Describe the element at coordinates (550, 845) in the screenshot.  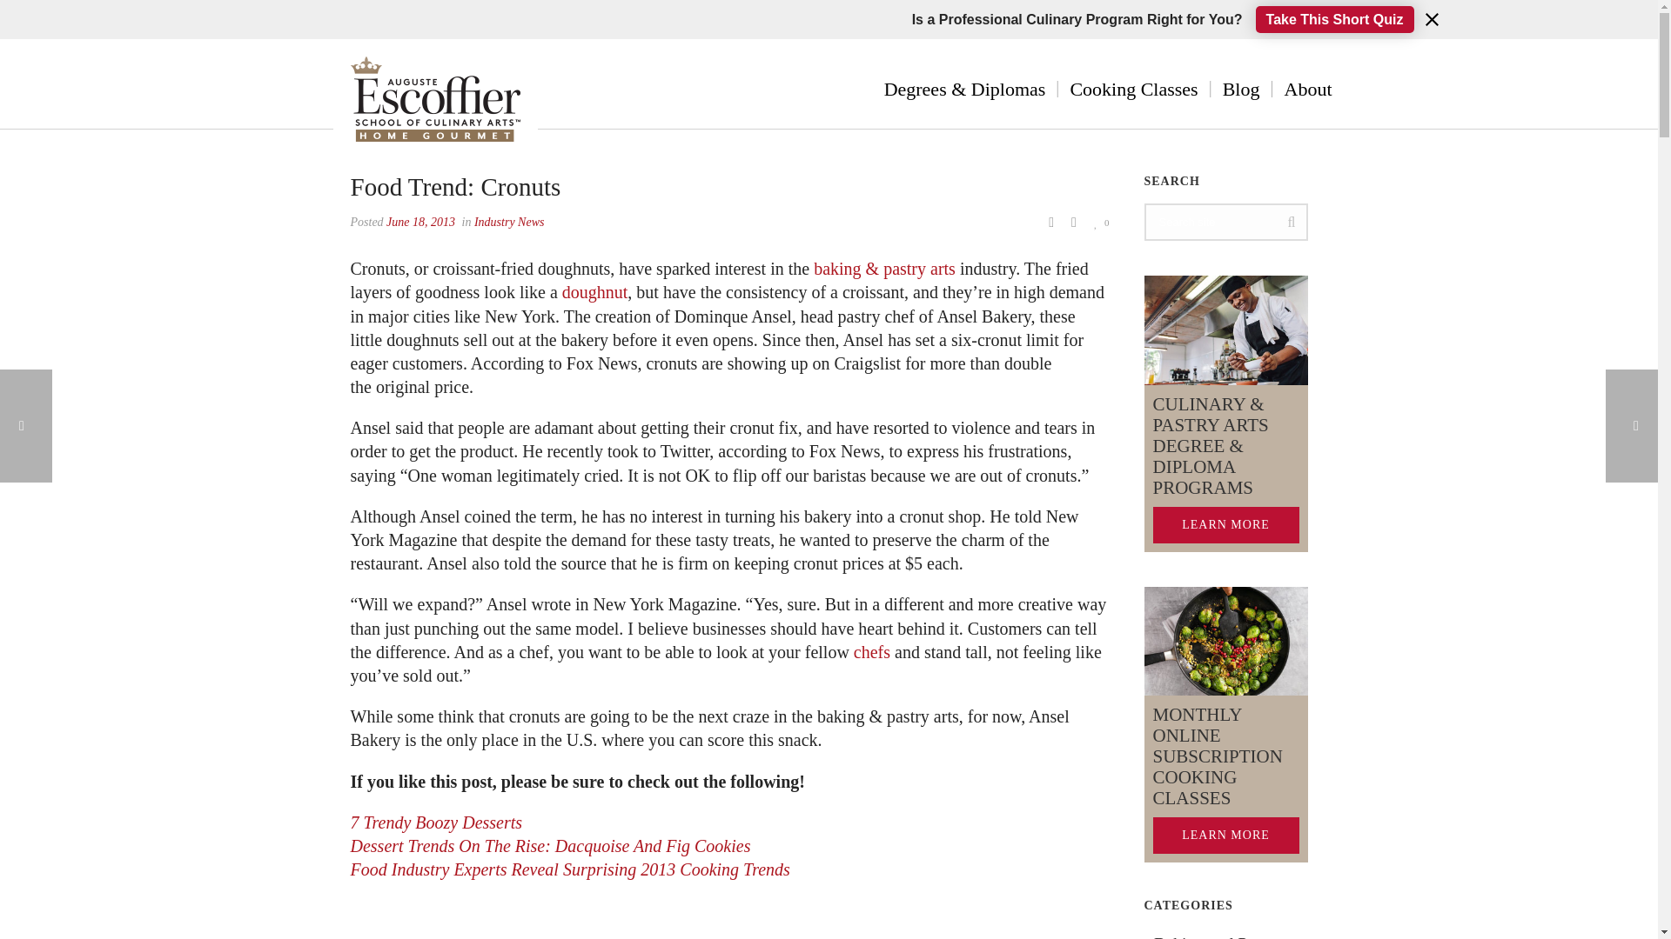
I see `Dessert Trends On The Rise: Dacquoise And Fig Cookies` at that location.